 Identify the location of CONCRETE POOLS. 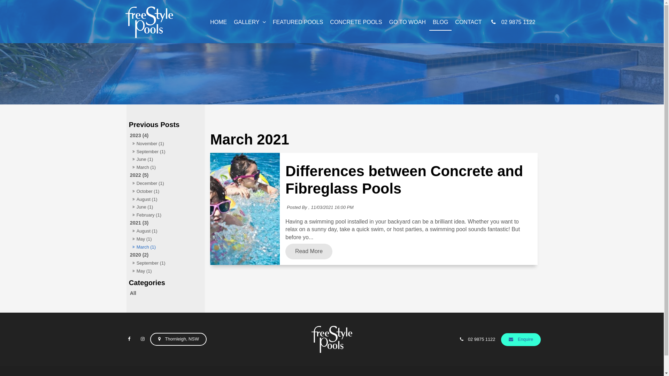
(356, 23).